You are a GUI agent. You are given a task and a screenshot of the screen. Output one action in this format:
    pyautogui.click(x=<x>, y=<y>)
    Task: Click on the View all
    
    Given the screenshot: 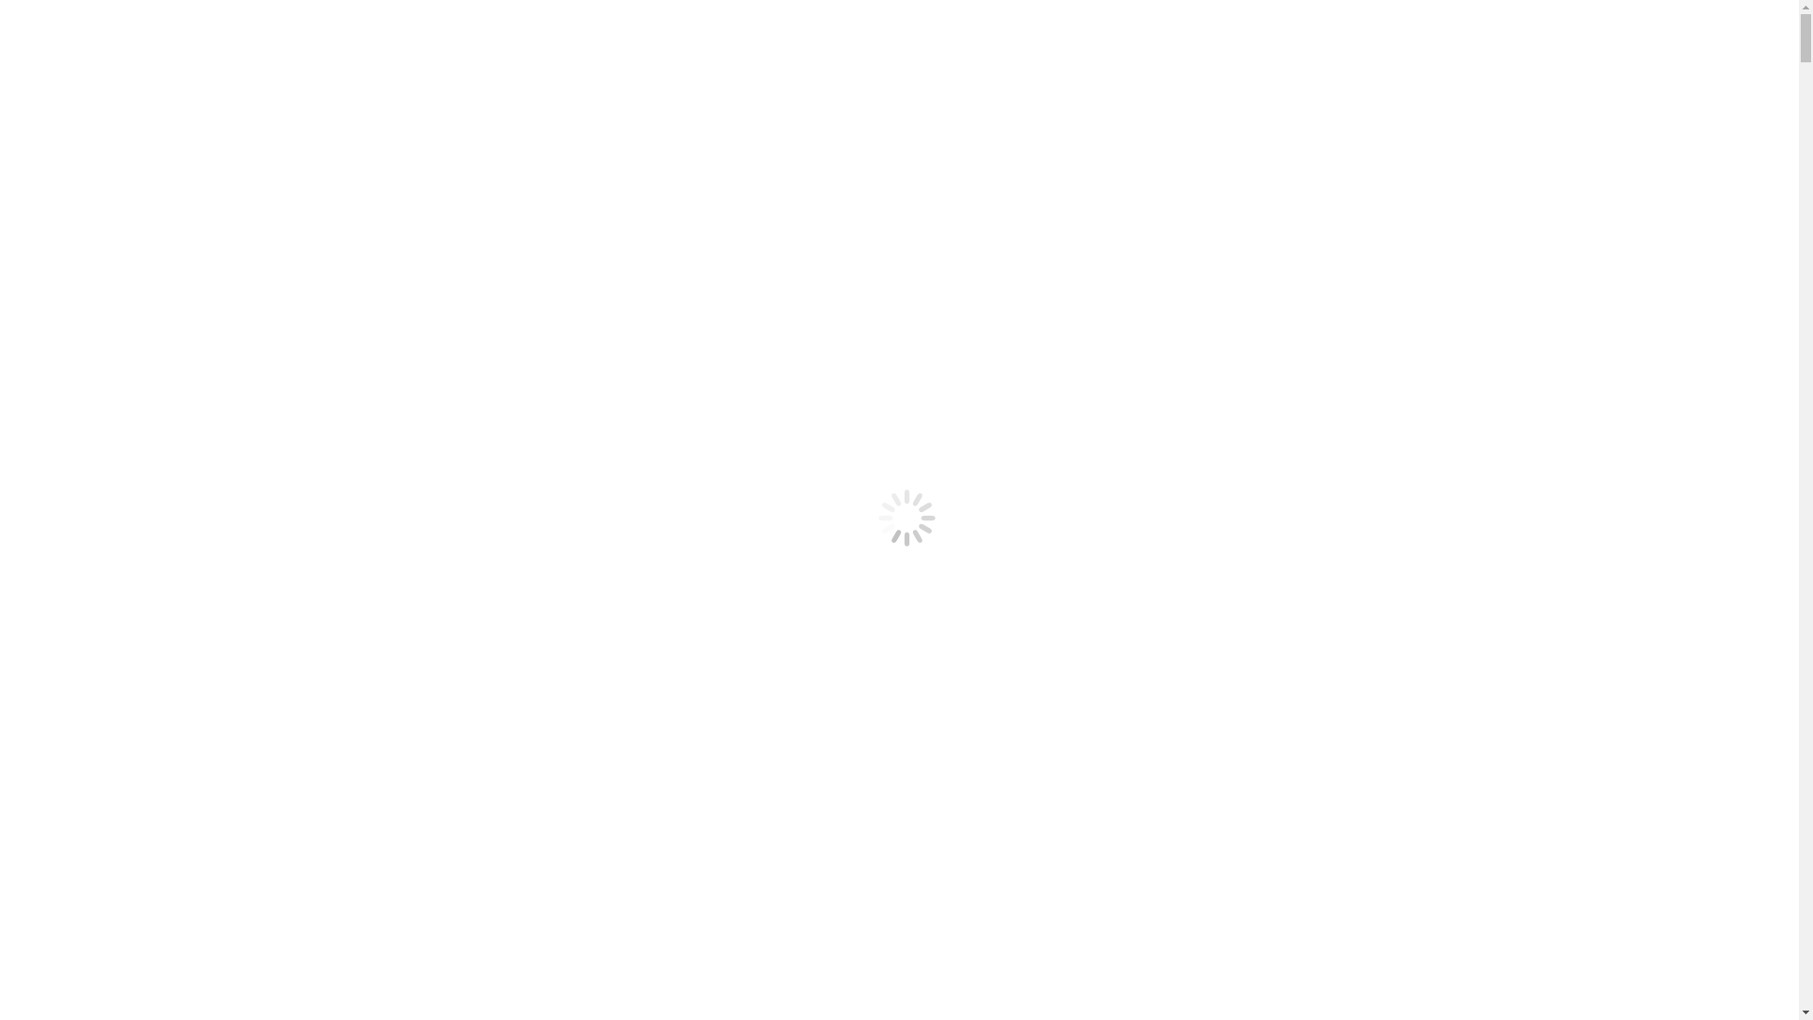 What is the action you would take?
    pyautogui.click(x=33, y=846)
    